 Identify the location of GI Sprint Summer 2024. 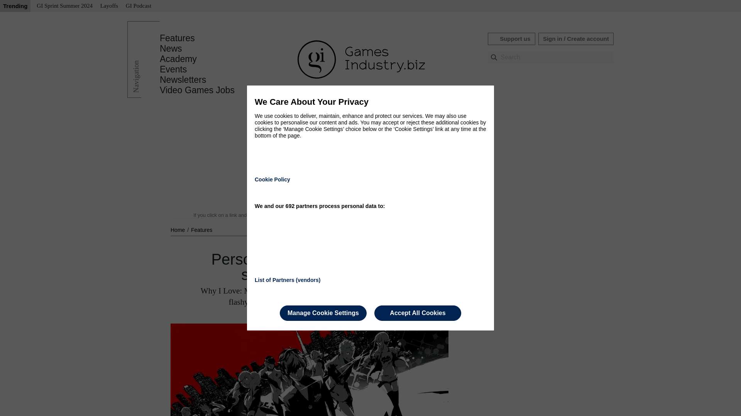
(64, 6).